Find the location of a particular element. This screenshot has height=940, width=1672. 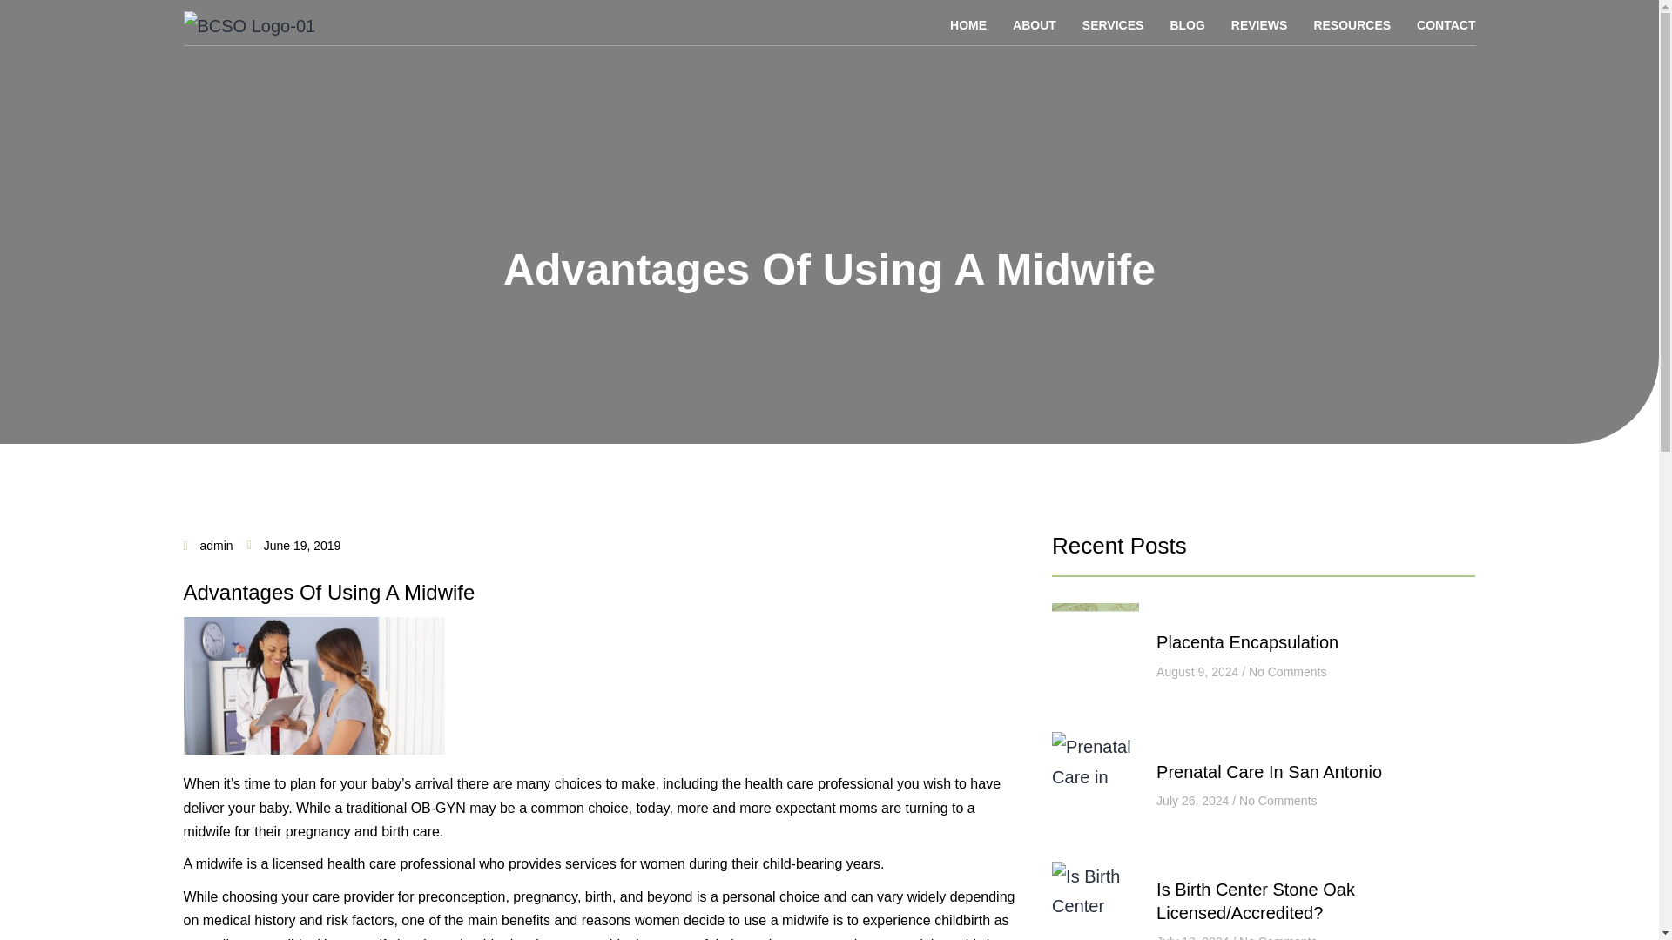

Prenatal Care In San Antonio is located at coordinates (1270, 771).